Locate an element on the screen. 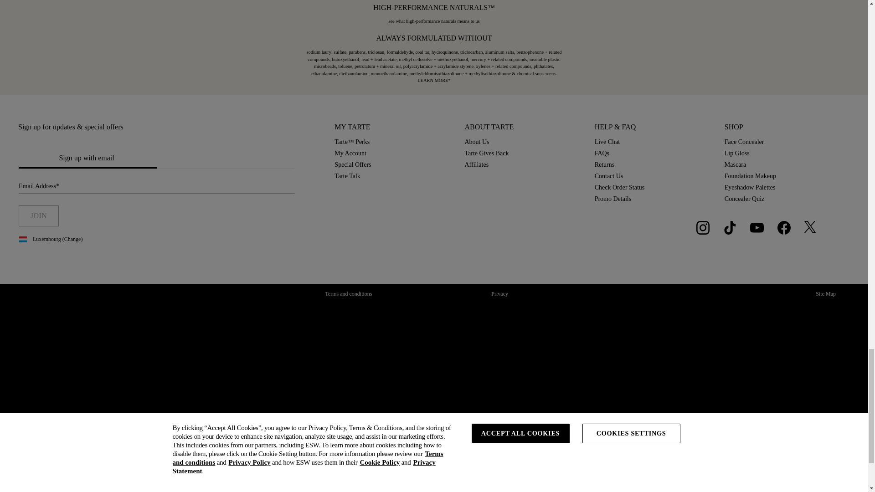 The height and width of the screenshot is (492, 875). Go to Frequently Asked Questions is located at coordinates (605, 165).